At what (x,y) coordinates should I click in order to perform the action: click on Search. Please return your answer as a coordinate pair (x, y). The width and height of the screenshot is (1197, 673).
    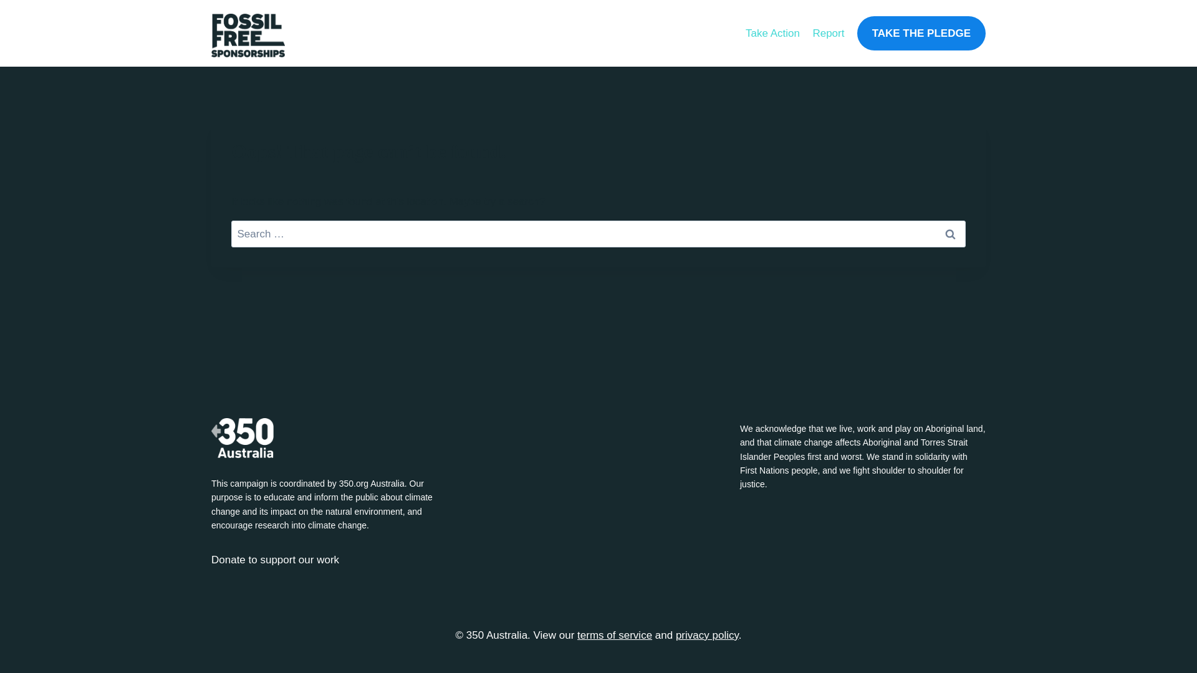
    Looking at the image, I should click on (950, 234).